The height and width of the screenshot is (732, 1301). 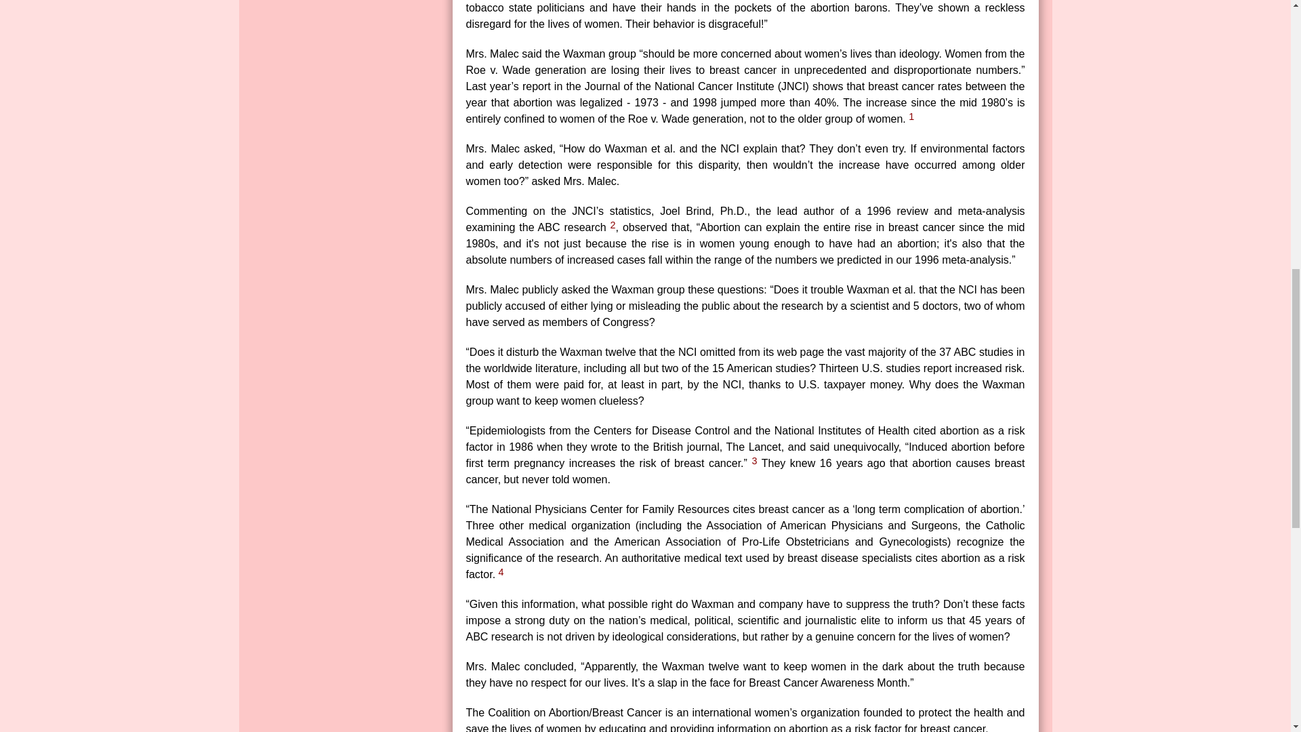 I want to click on 1, so click(x=911, y=117).